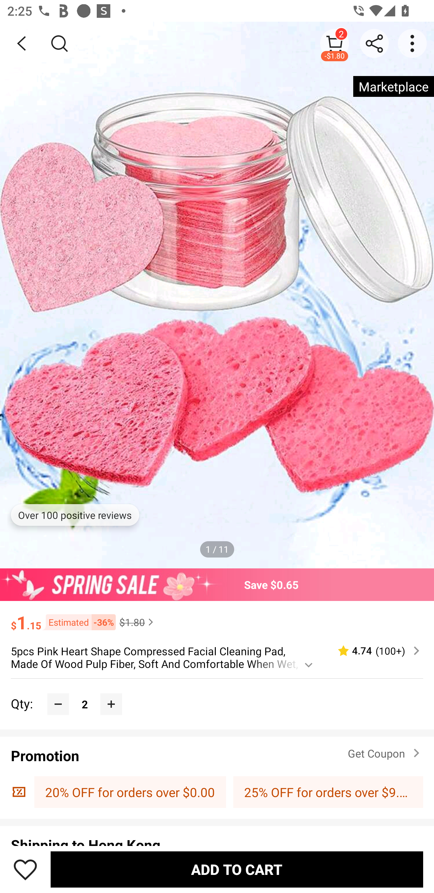  What do you see at coordinates (217, 617) in the screenshot?
I see `$1.15 Estimated -36% $1.80` at bounding box center [217, 617].